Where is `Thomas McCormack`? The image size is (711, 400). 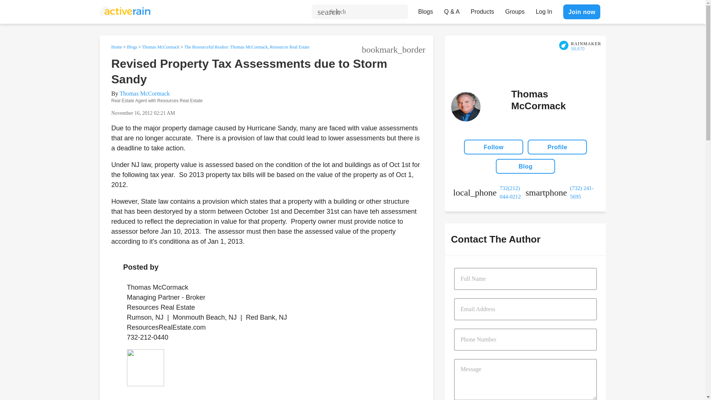
Thomas McCormack is located at coordinates (161, 47).